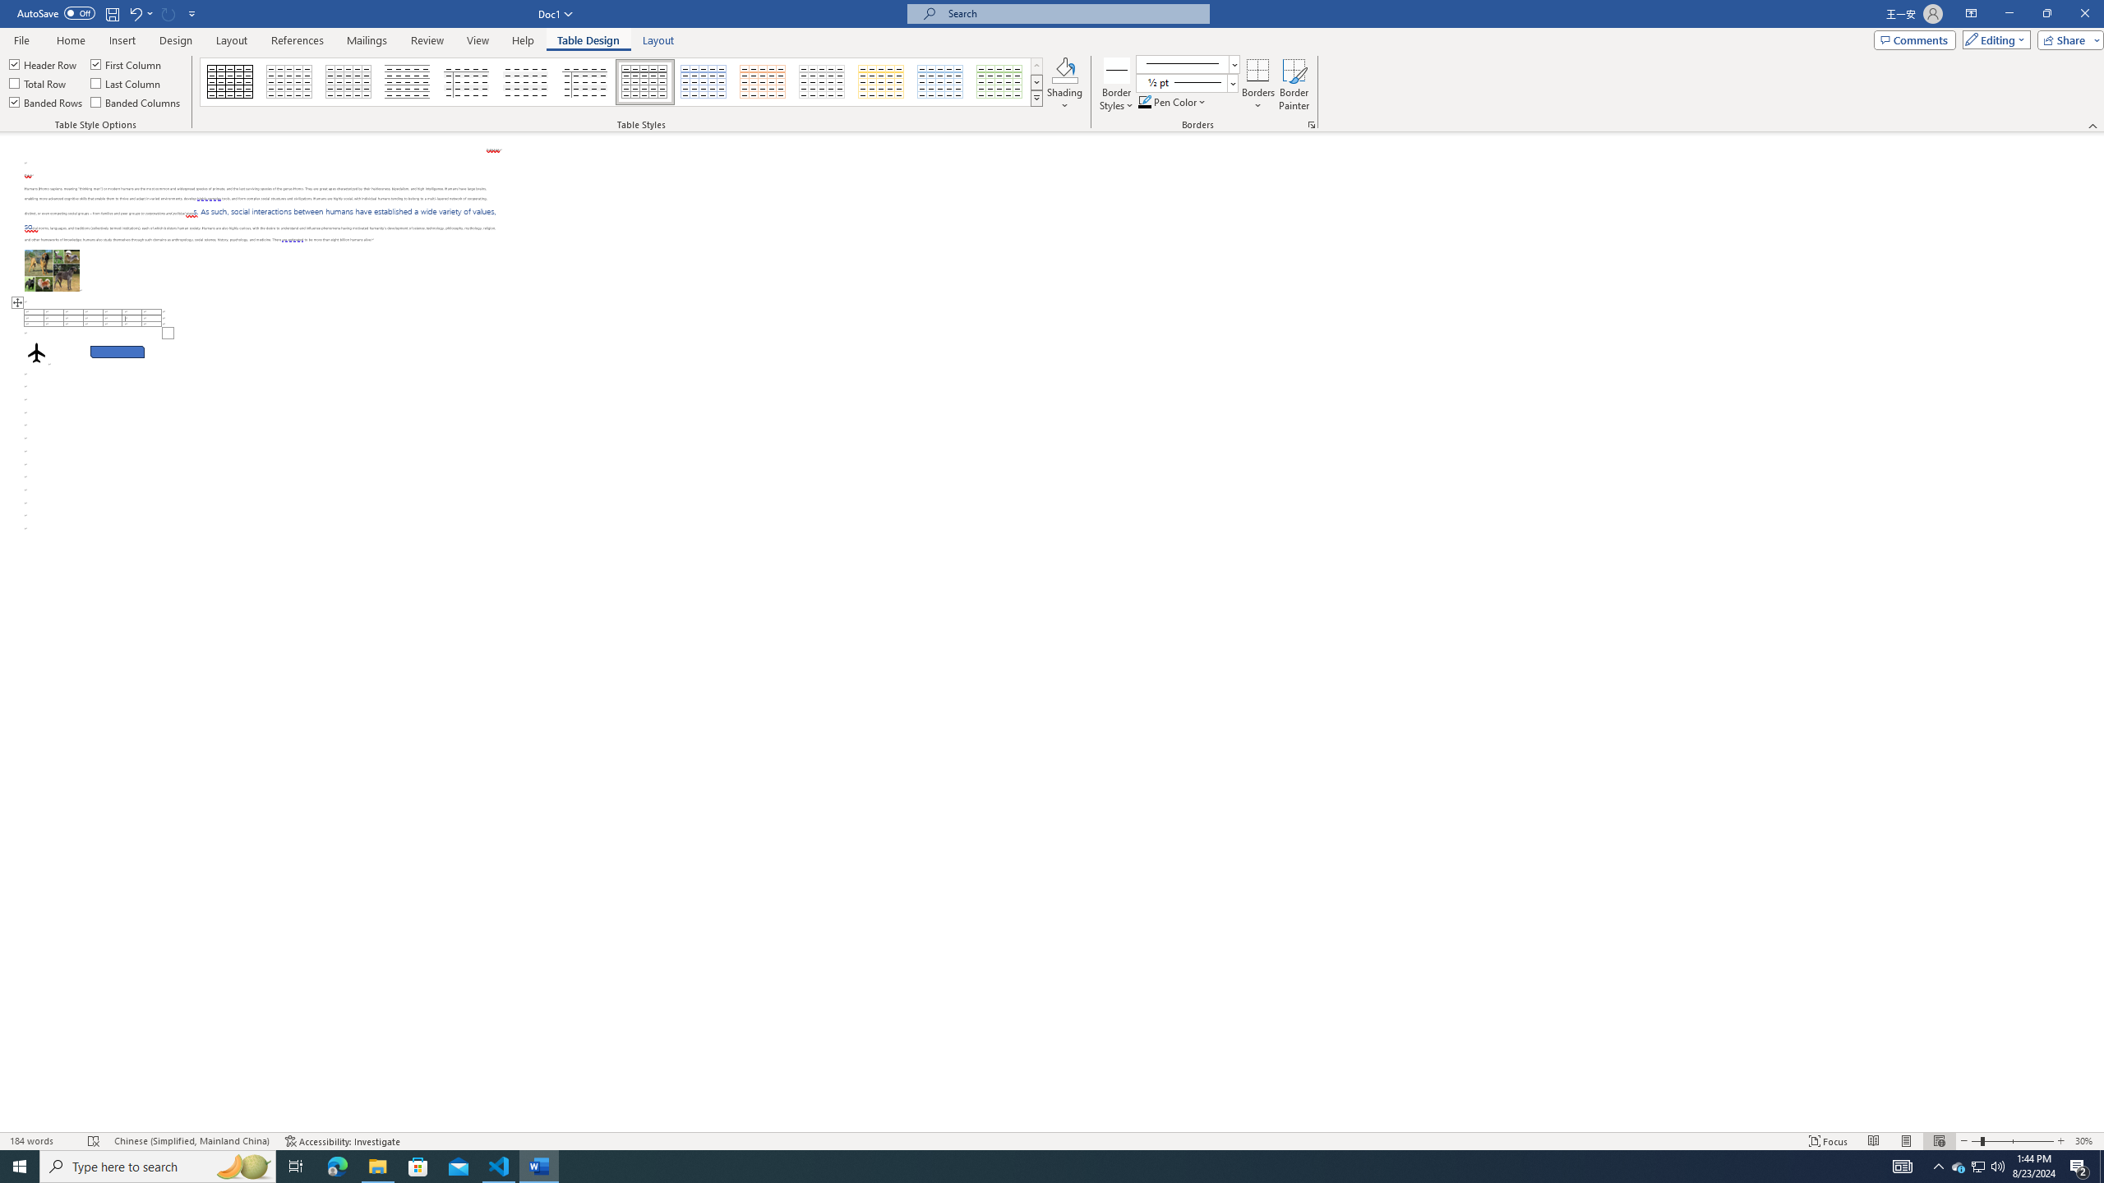  What do you see at coordinates (999, 82) in the screenshot?
I see `Grid Table 1 Light - Accent 6` at bounding box center [999, 82].